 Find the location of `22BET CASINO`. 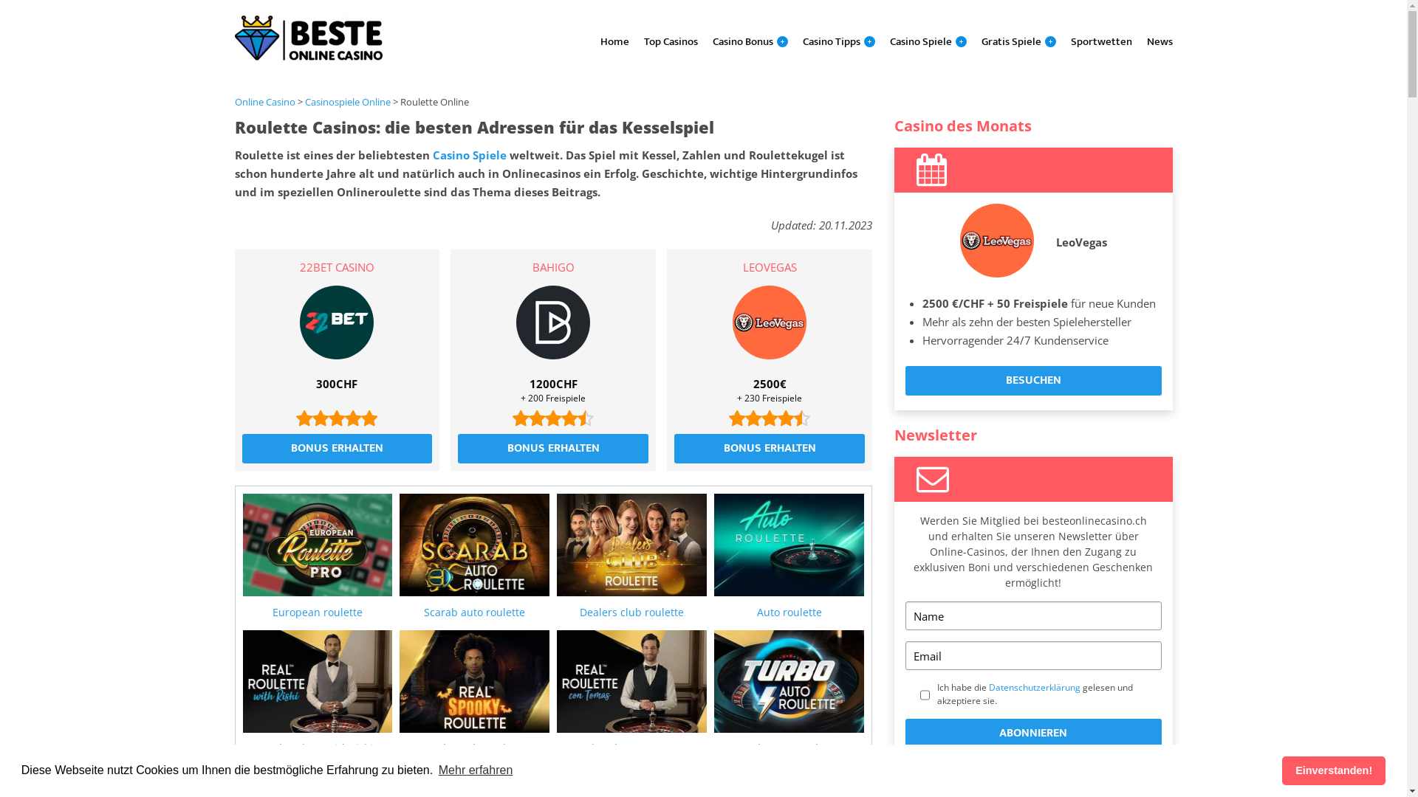

22BET CASINO is located at coordinates (337, 267).